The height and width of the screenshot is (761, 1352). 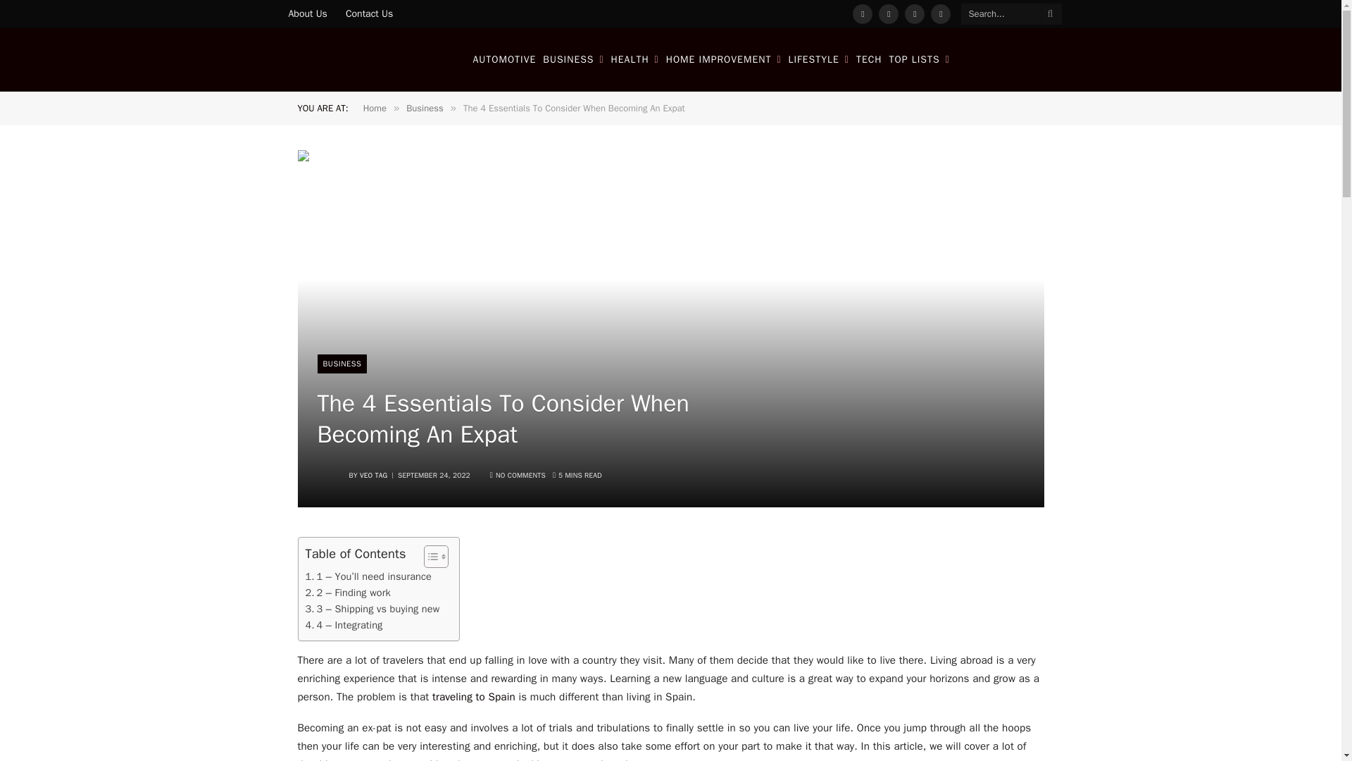 What do you see at coordinates (307, 14) in the screenshot?
I see `About Us` at bounding box center [307, 14].